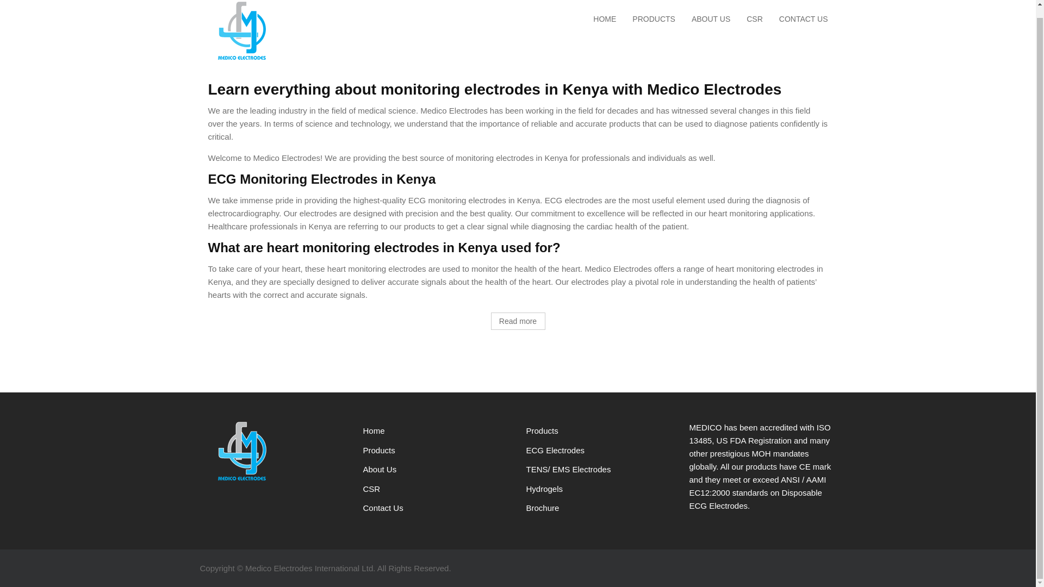  What do you see at coordinates (543, 508) in the screenshot?
I see `Brochure` at bounding box center [543, 508].